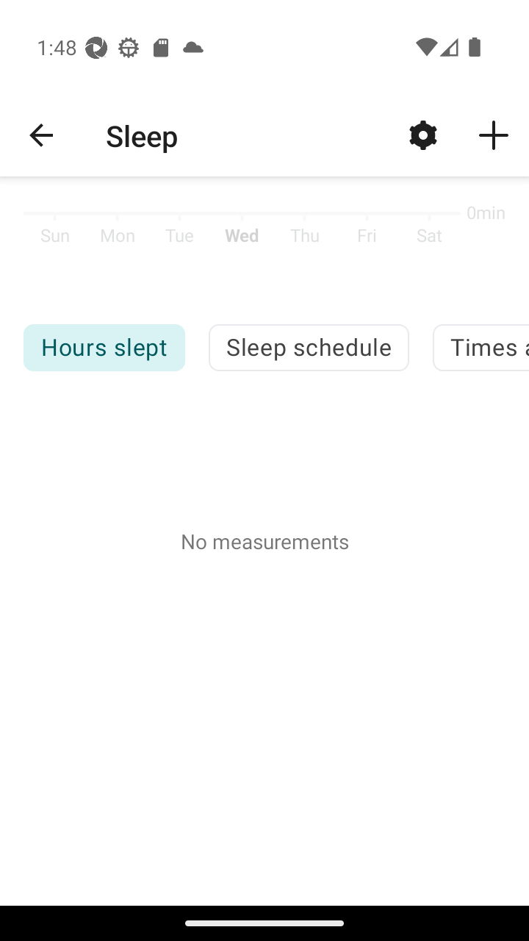 This screenshot has height=941, width=529. What do you see at coordinates (41, 135) in the screenshot?
I see `Navigate up` at bounding box center [41, 135].